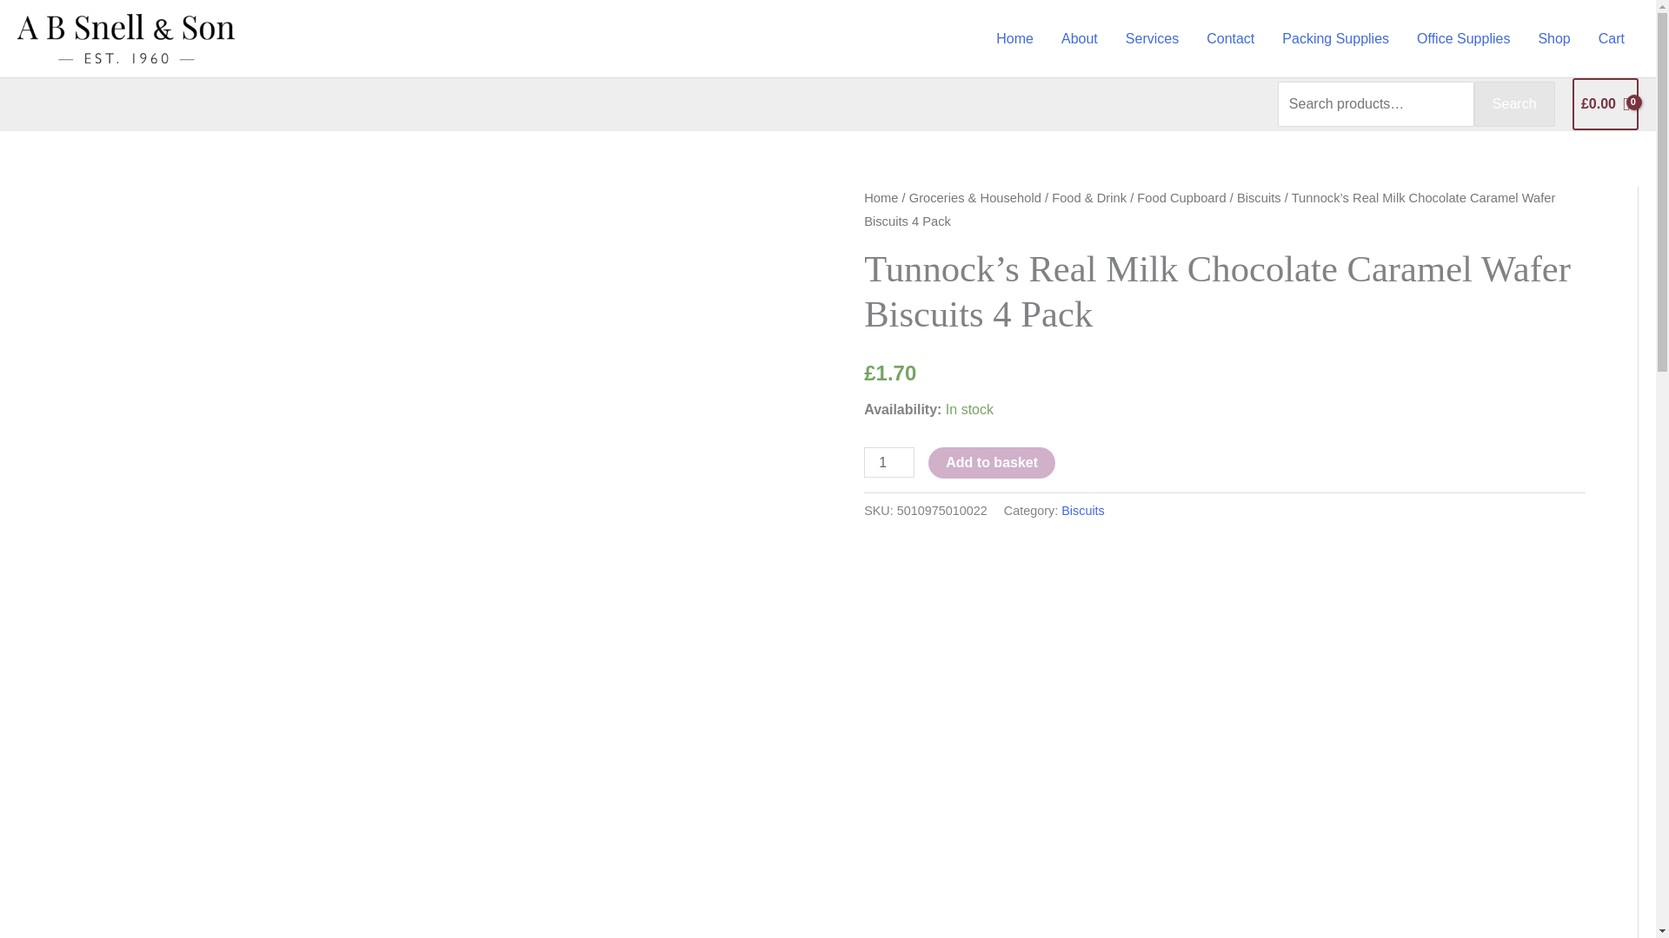 The image size is (1669, 938). What do you see at coordinates (1152, 38) in the screenshot?
I see `Services` at bounding box center [1152, 38].